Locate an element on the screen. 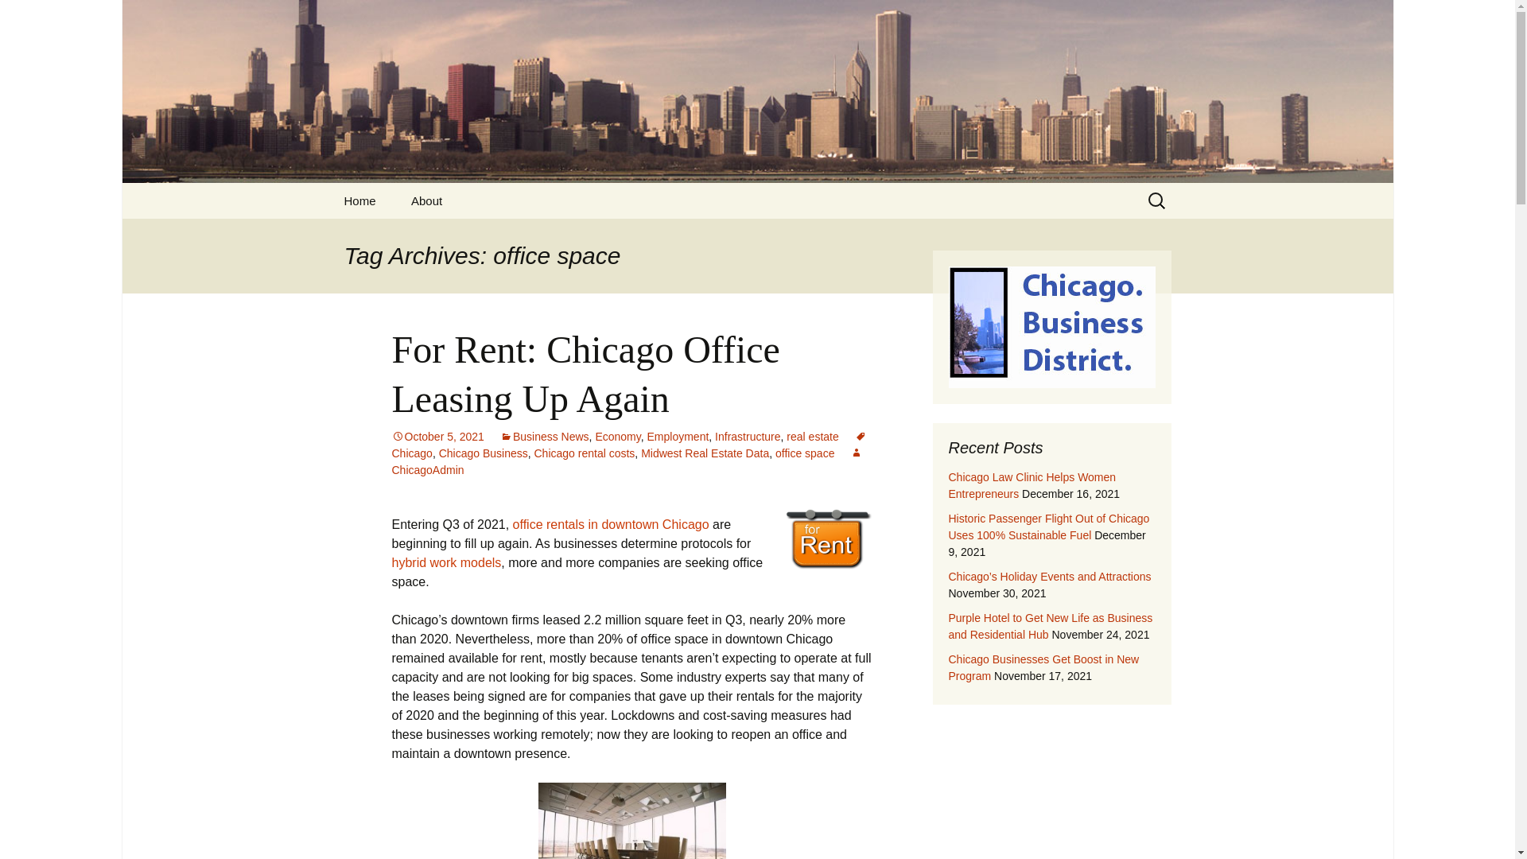 The width and height of the screenshot is (1527, 859). About is located at coordinates (426, 200).